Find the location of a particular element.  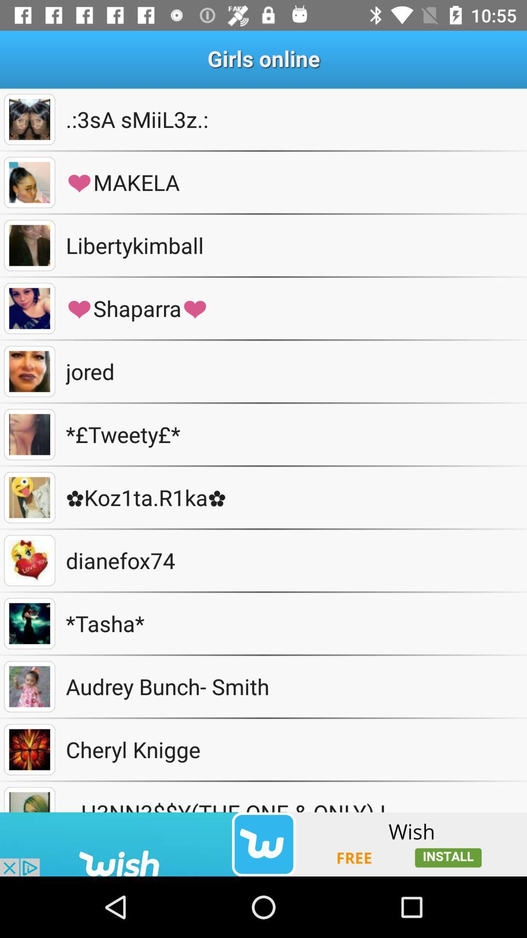

gallery tool box is located at coordinates (29, 749).